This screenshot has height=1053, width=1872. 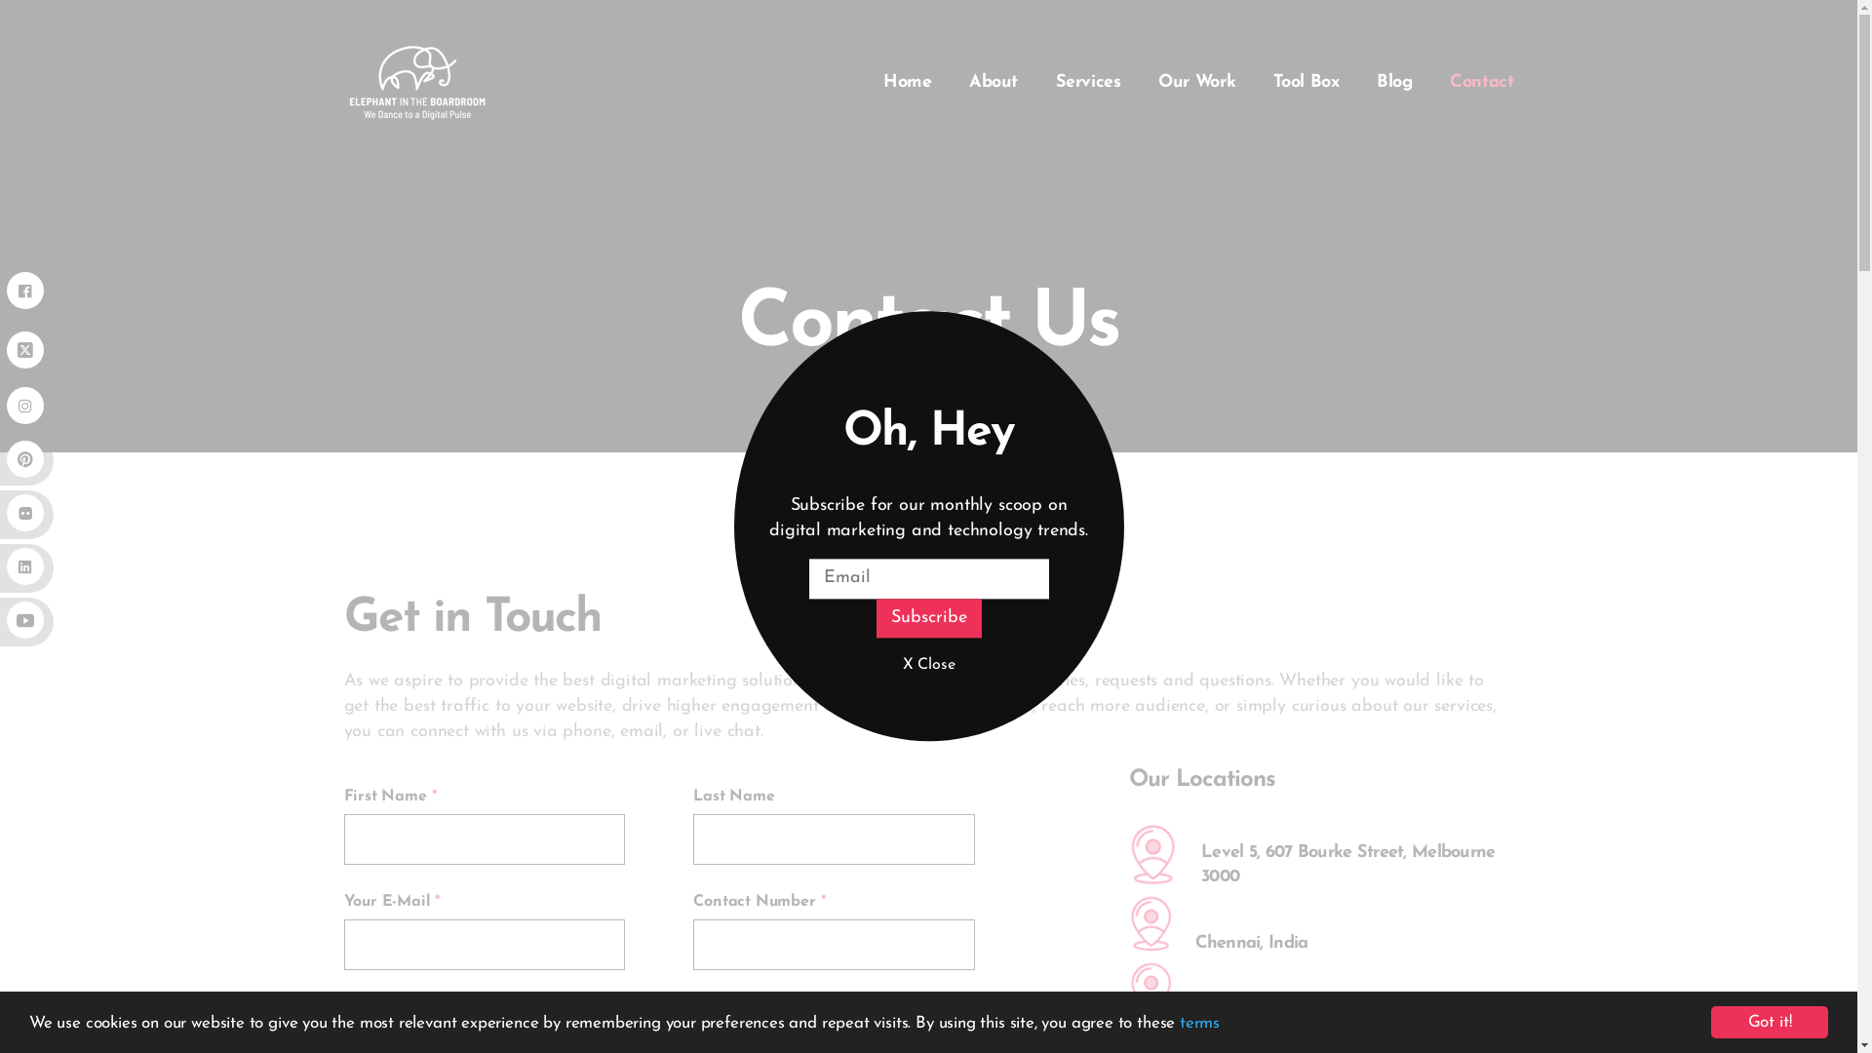 What do you see at coordinates (1199, 1022) in the screenshot?
I see `terms` at bounding box center [1199, 1022].